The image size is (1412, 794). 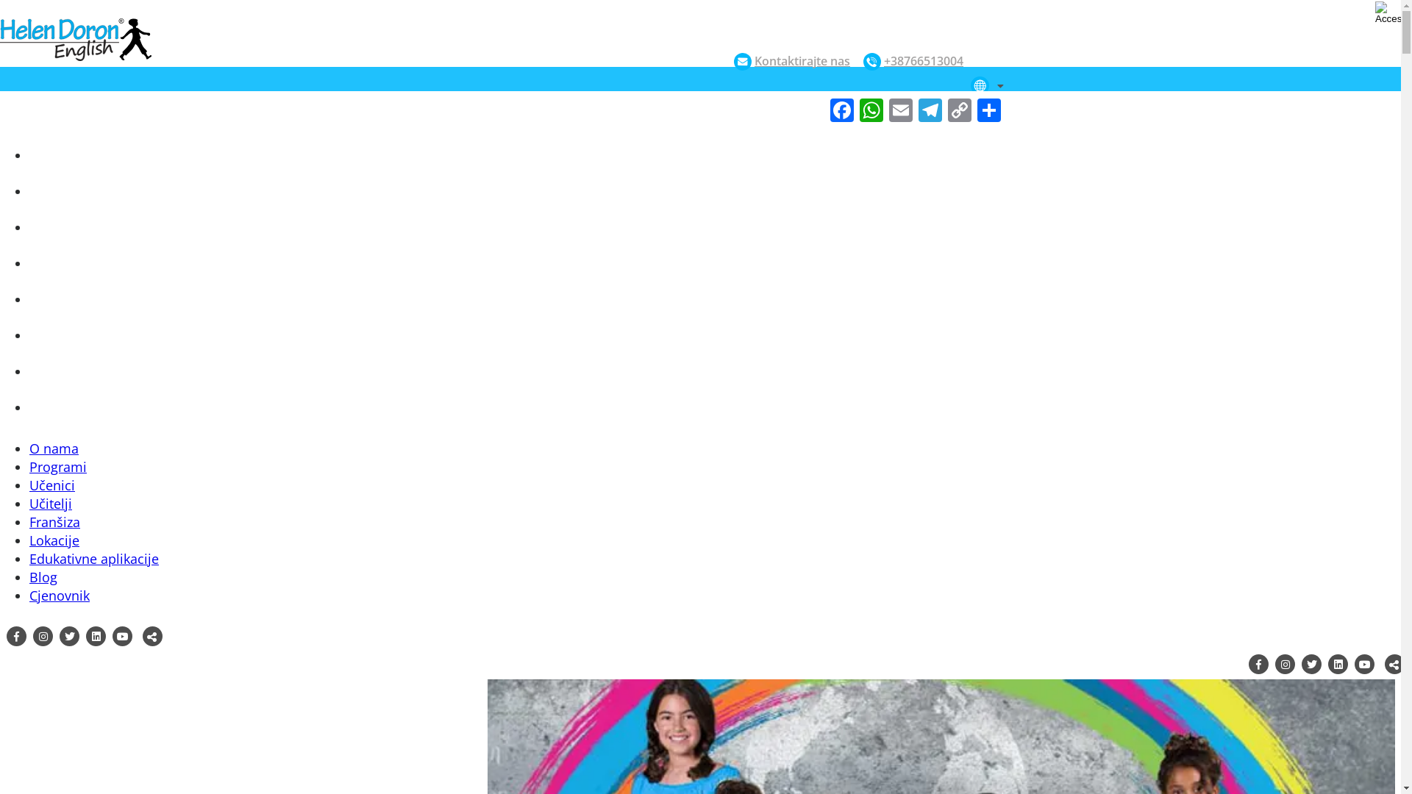 I want to click on click here to go to our twitter page, so click(x=1312, y=665).